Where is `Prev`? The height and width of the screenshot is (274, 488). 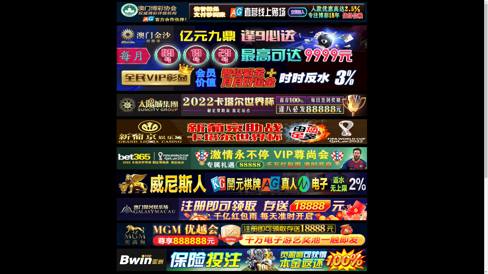
Prev is located at coordinates (100, 106).